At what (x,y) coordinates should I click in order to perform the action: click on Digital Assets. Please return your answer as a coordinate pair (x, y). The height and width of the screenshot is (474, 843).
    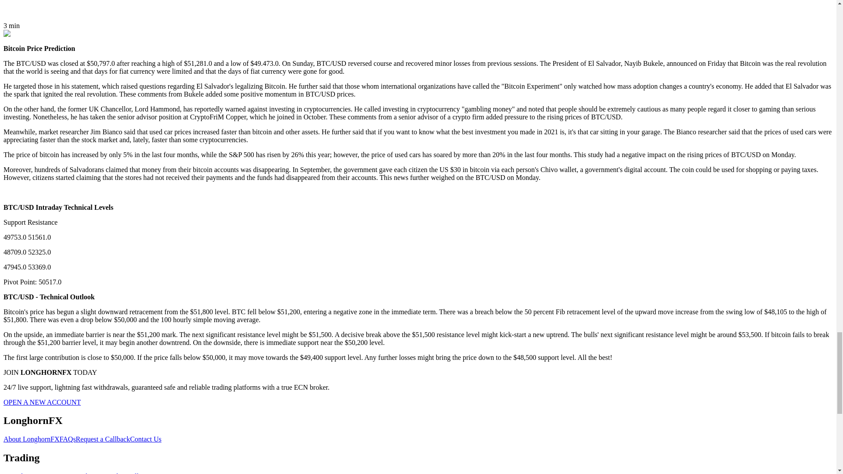
    Looking at the image, I should click on (23, 473).